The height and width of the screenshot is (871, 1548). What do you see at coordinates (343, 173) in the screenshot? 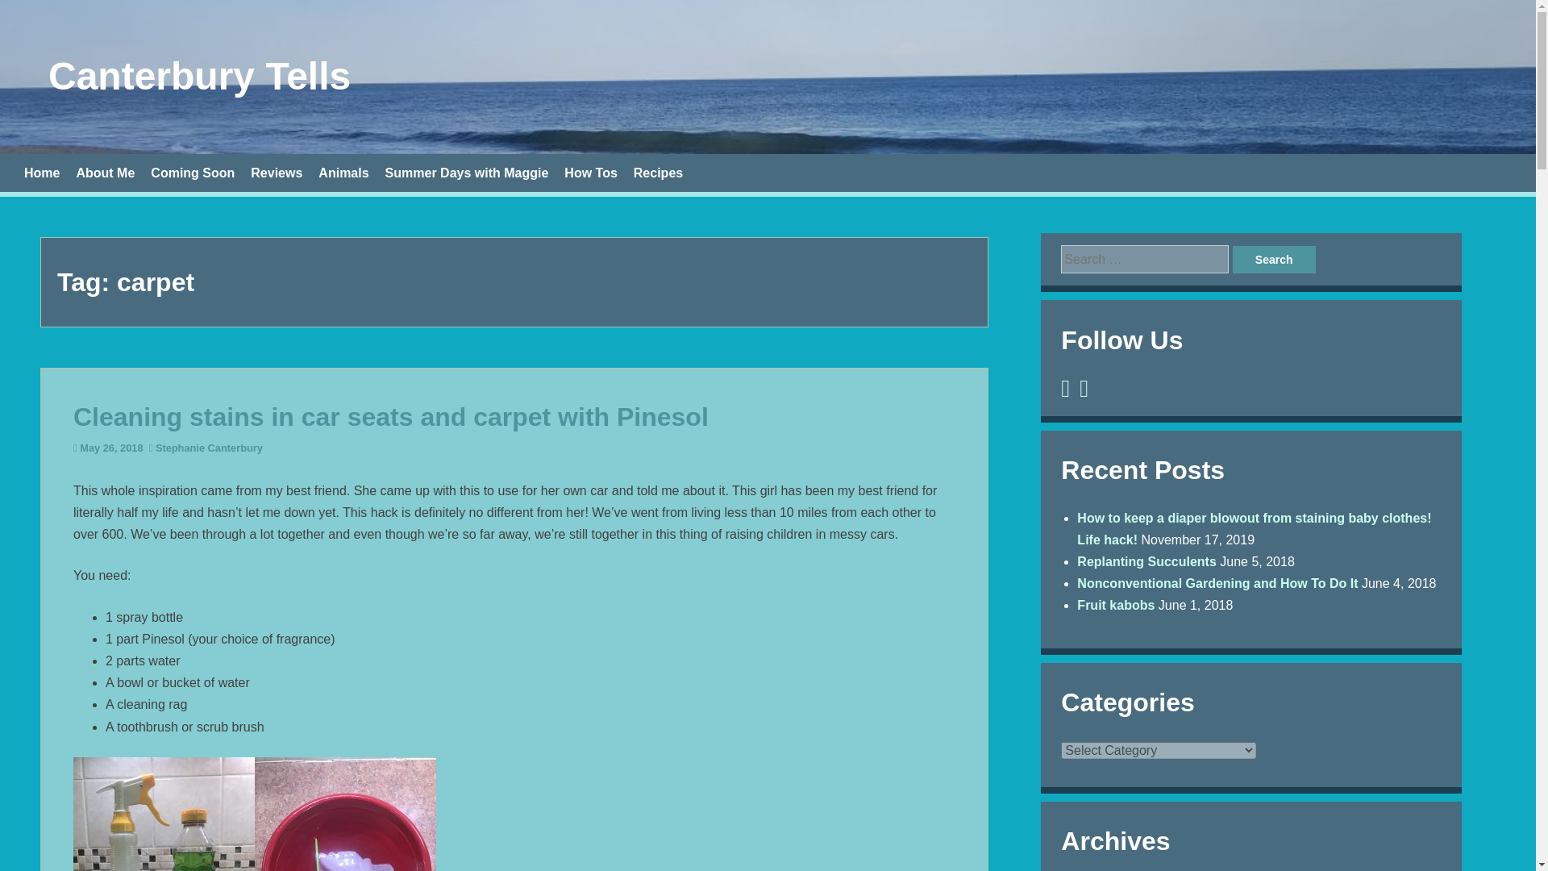
I see `Animals` at bounding box center [343, 173].